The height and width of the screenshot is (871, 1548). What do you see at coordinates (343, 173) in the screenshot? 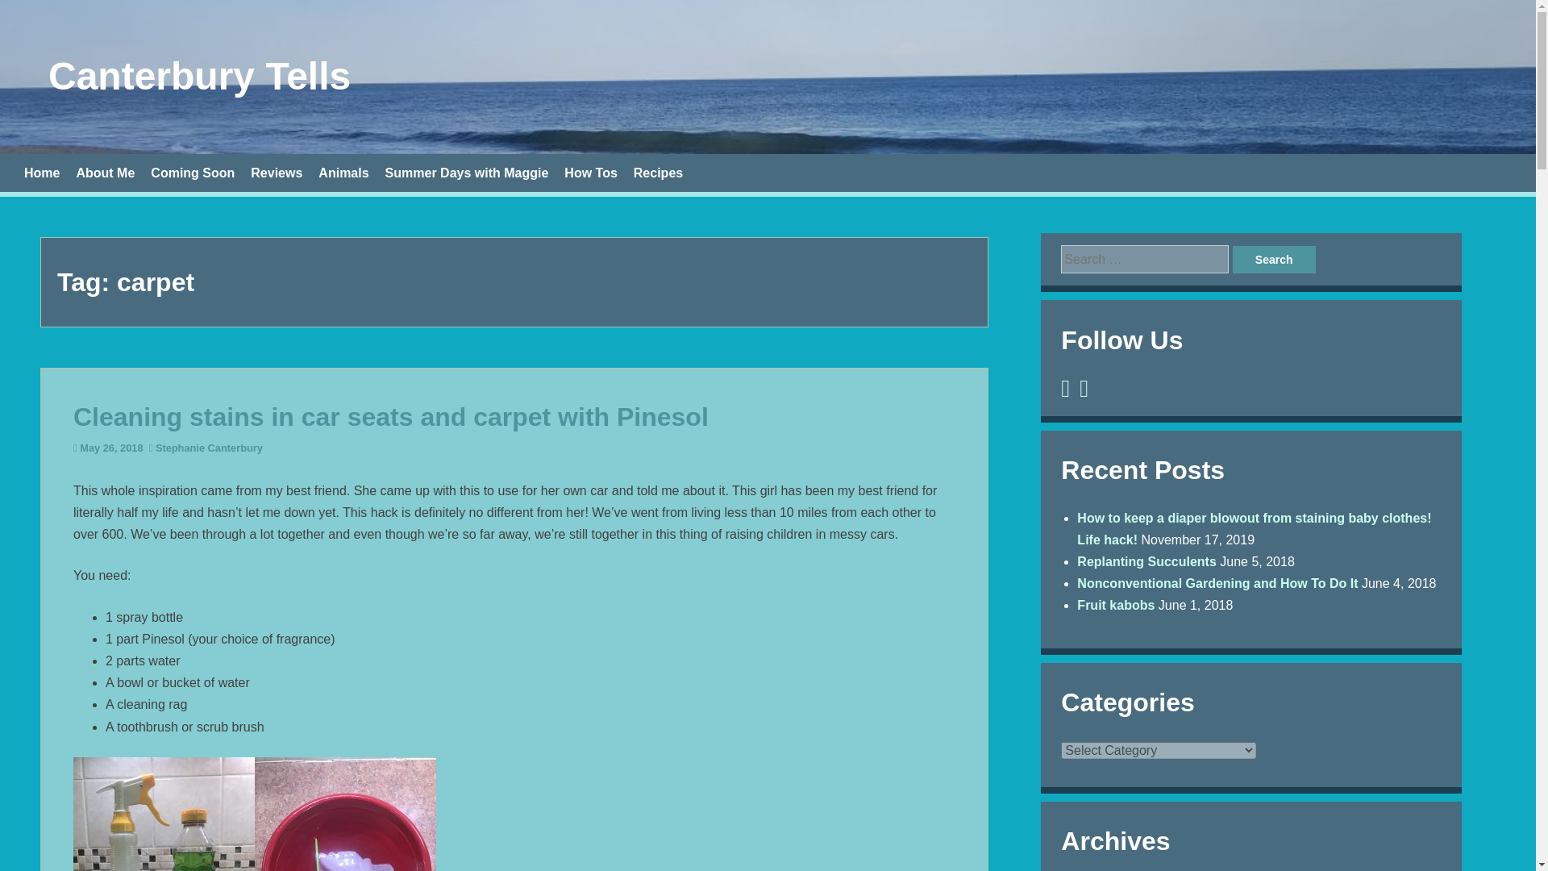
I see `Animals` at bounding box center [343, 173].